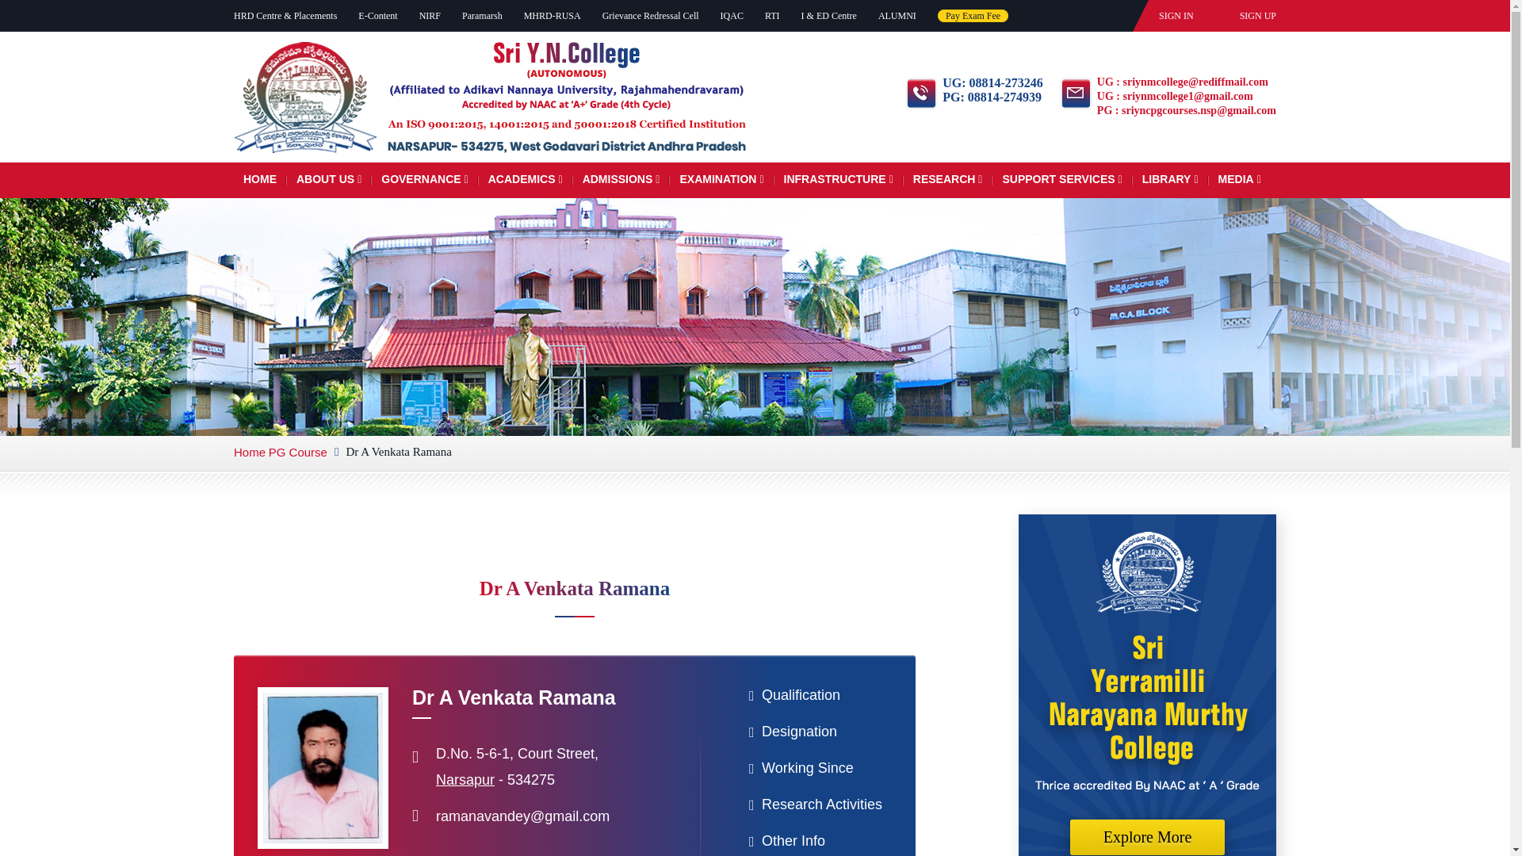  I want to click on Grievance Redressal Cell, so click(650, 16).